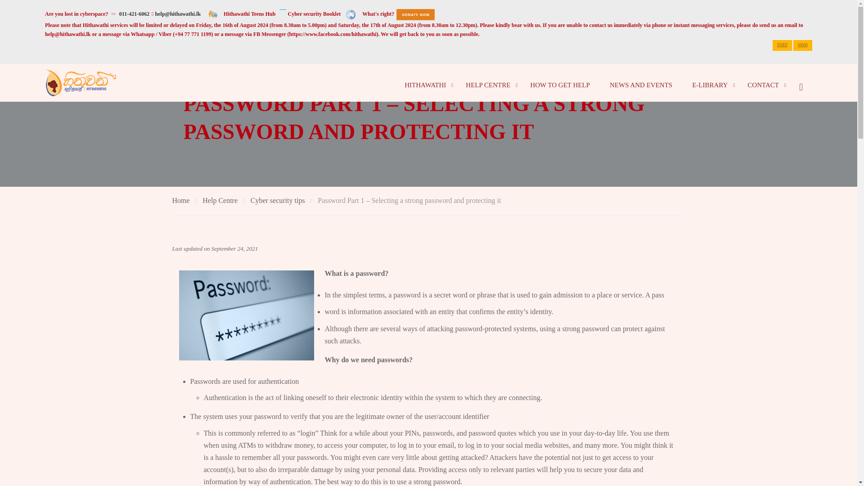  I want to click on Cyber security Booklet, so click(314, 13).